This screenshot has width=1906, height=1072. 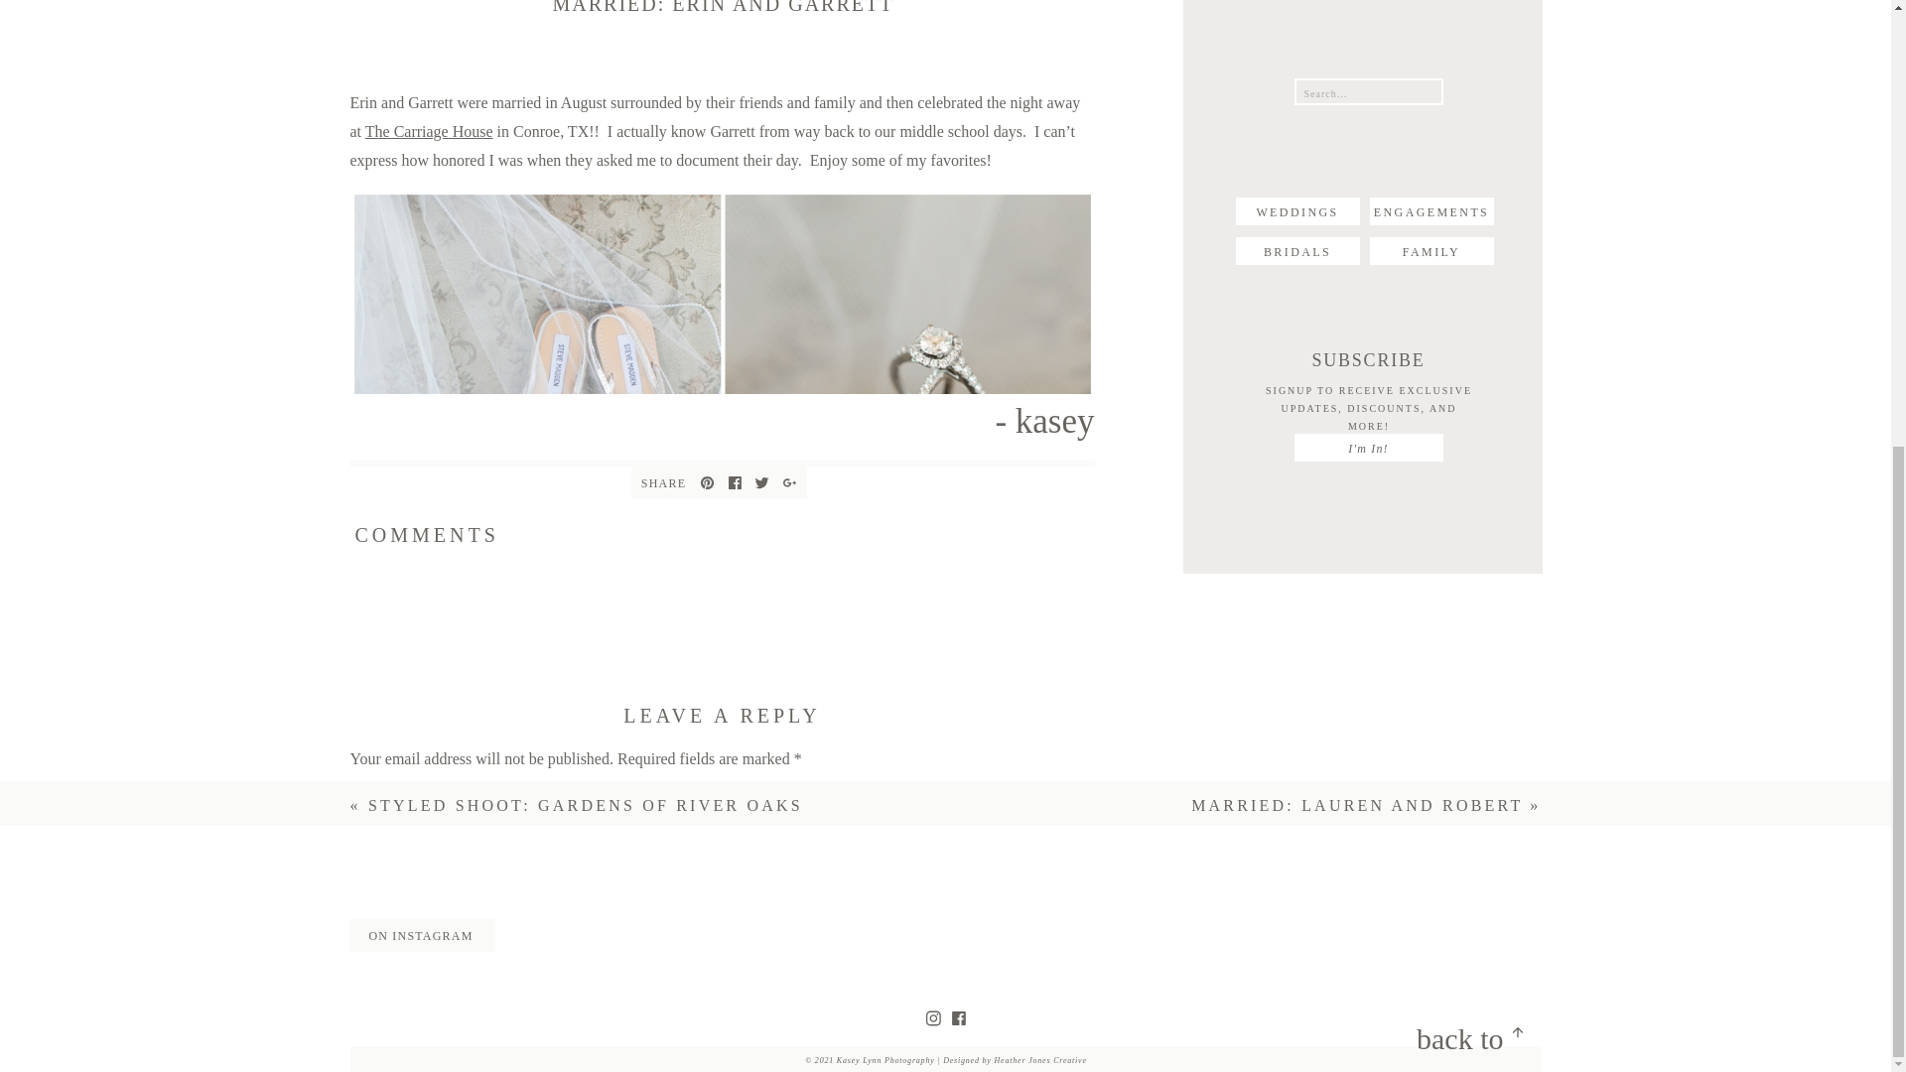 What do you see at coordinates (733, 482) in the screenshot?
I see `Facebook Copy-color Created with Sketch.` at bounding box center [733, 482].